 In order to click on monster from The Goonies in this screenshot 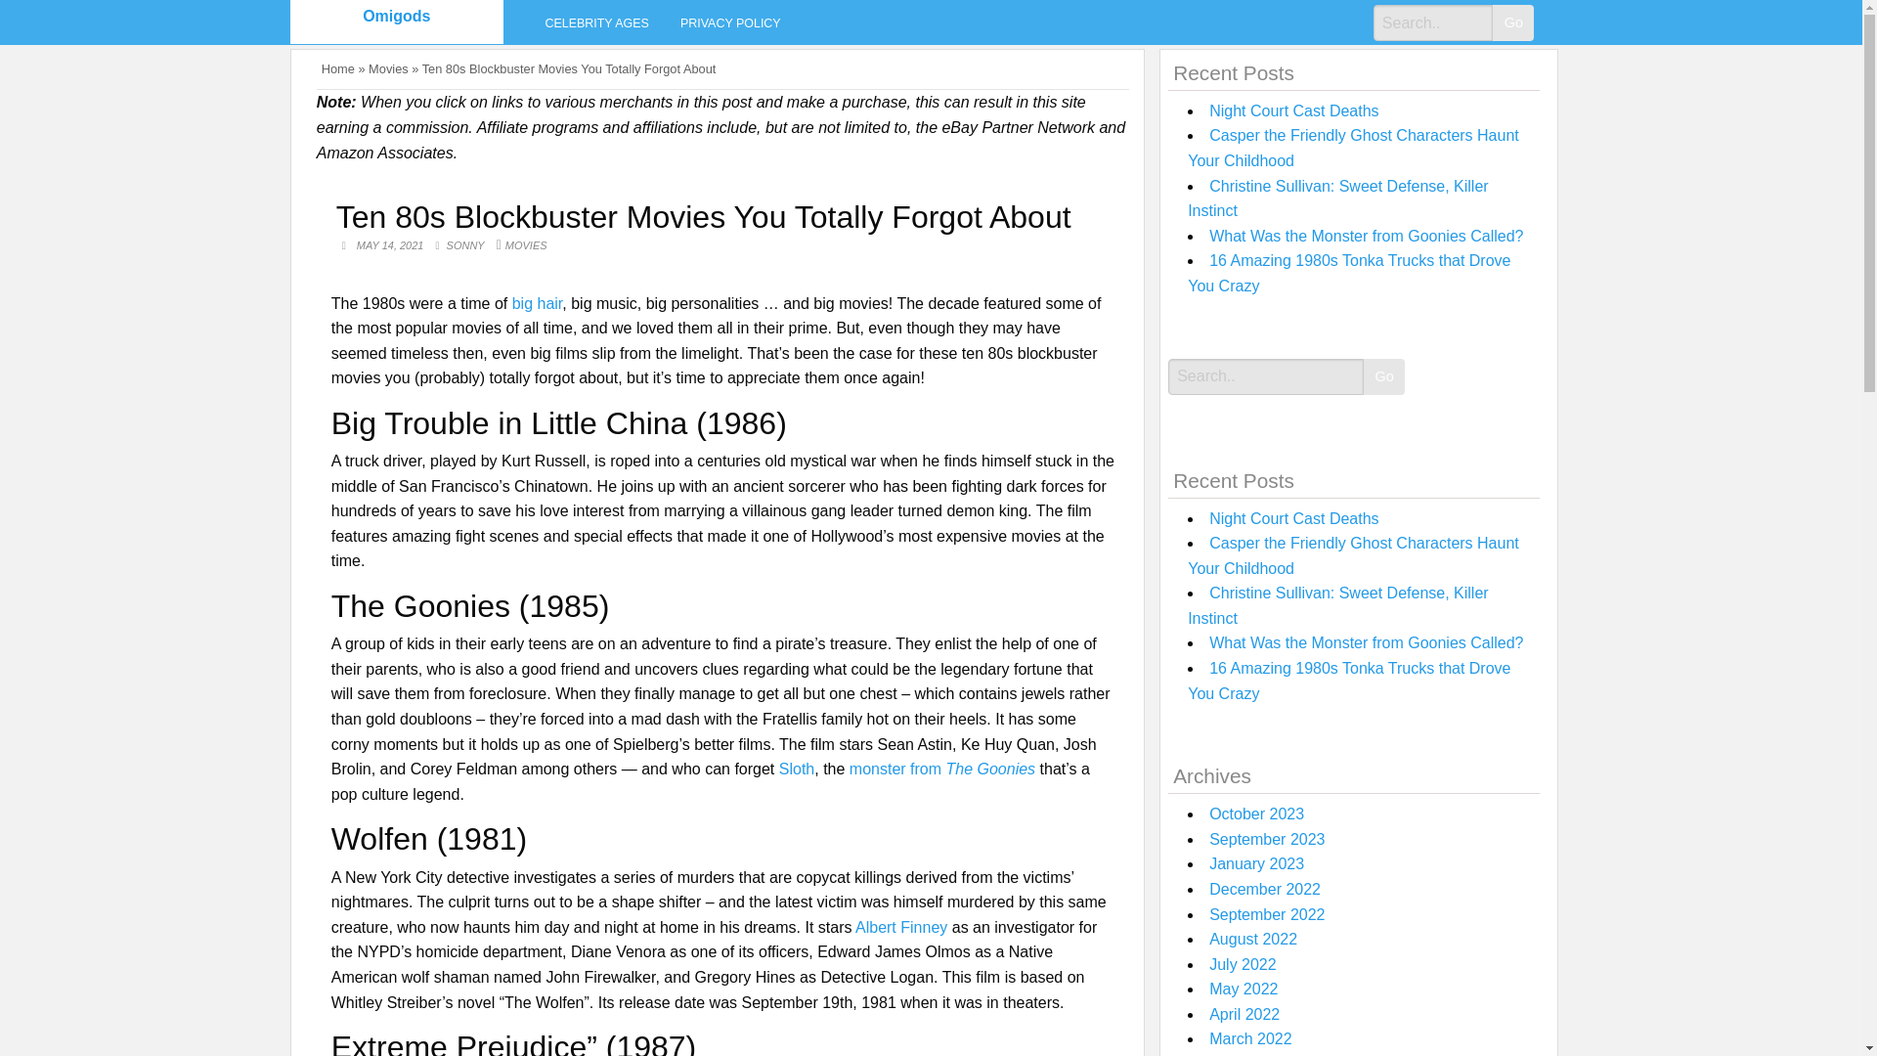, I will do `click(942, 769)`.